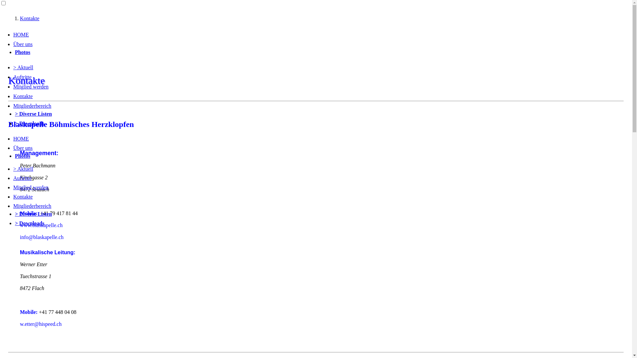 The height and width of the screenshot is (358, 637). I want to click on Kontakte, so click(23, 197).